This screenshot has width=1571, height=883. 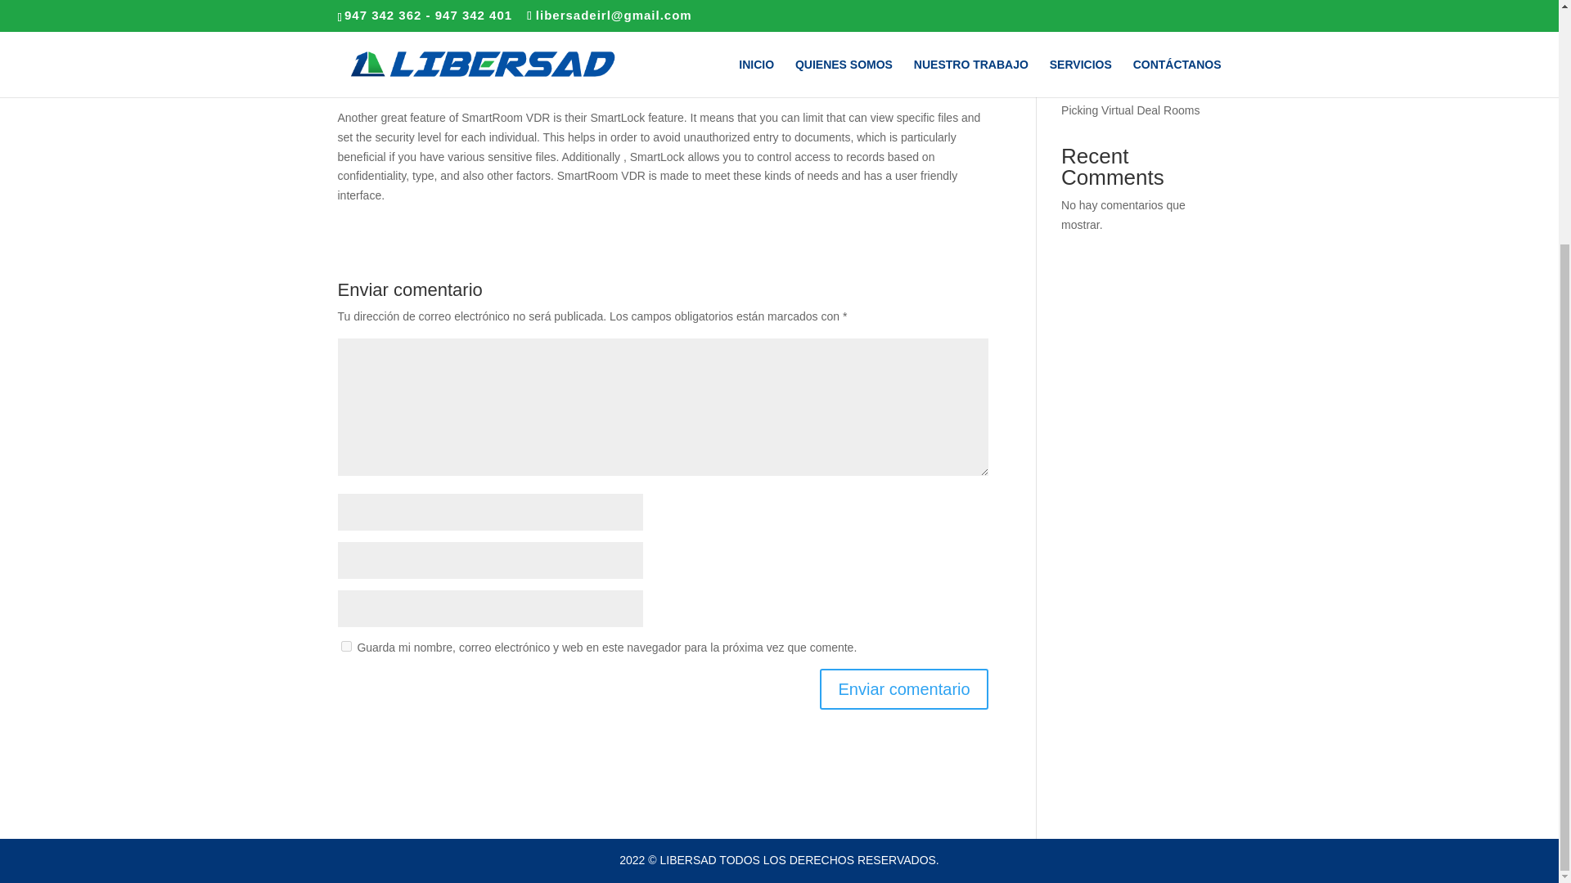 I want to click on Tips on how to Write a Info Blog, so click(x=1129, y=13).